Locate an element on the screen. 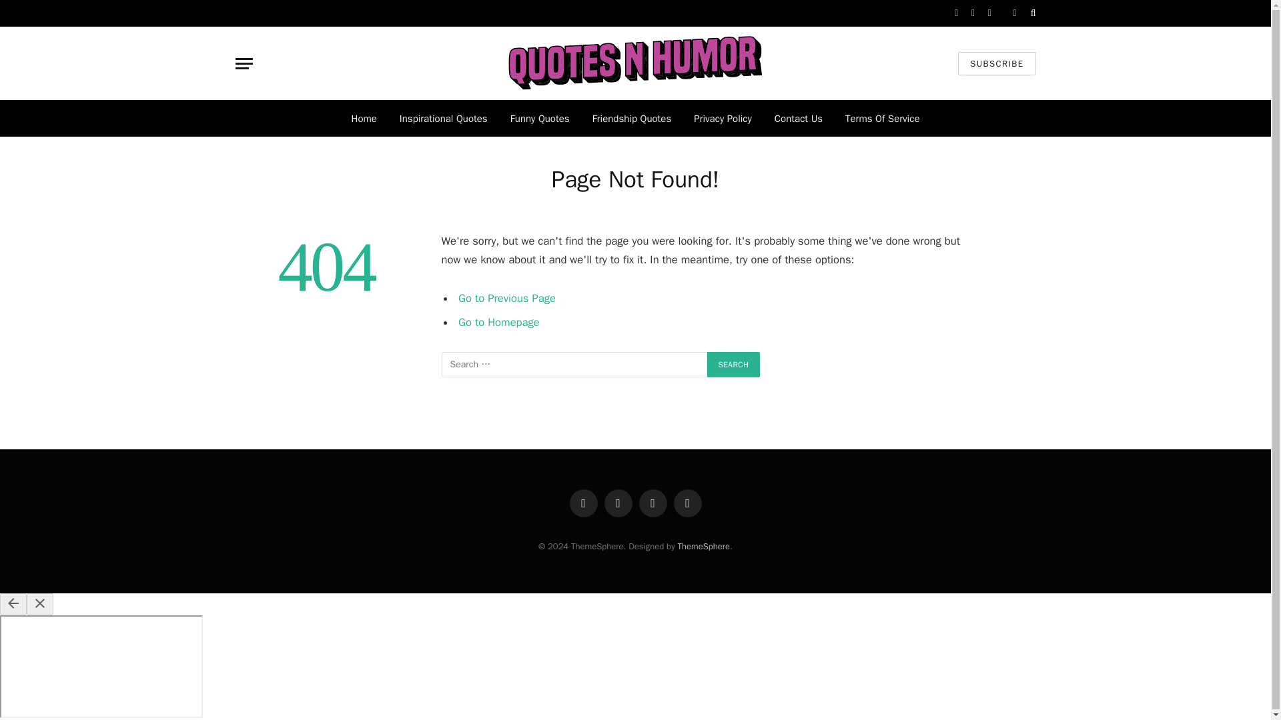  Friendship Quotes is located at coordinates (632, 119).